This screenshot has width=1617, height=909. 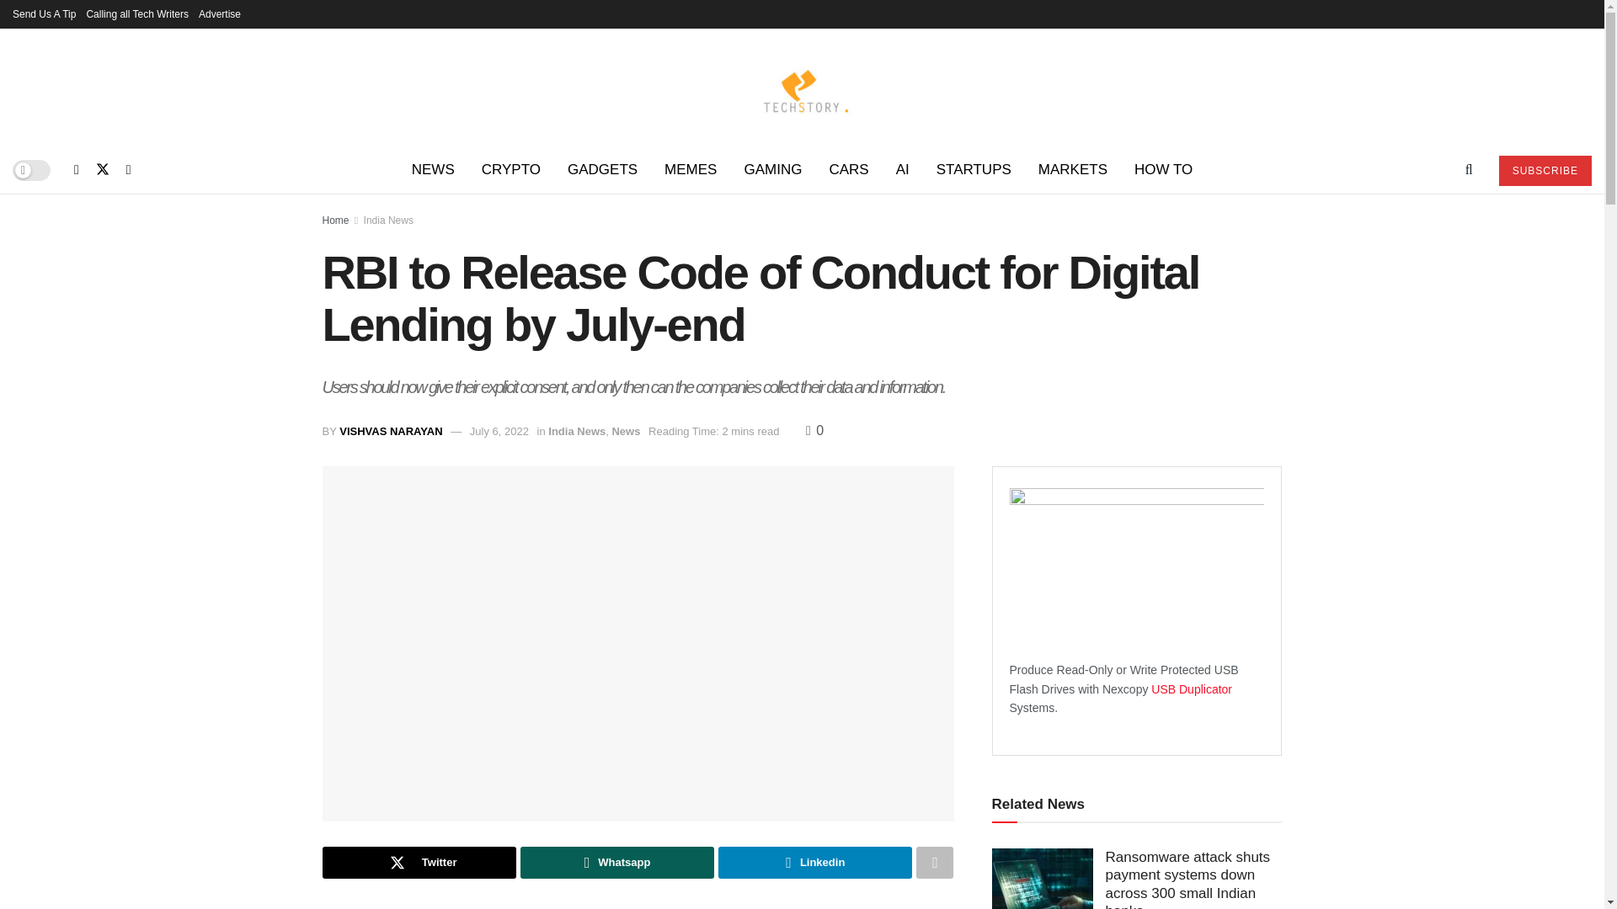 What do you see at coordinates (1163, 170) in the screenshot?
I see `HOW TO` at bounding box center [1163, 170].